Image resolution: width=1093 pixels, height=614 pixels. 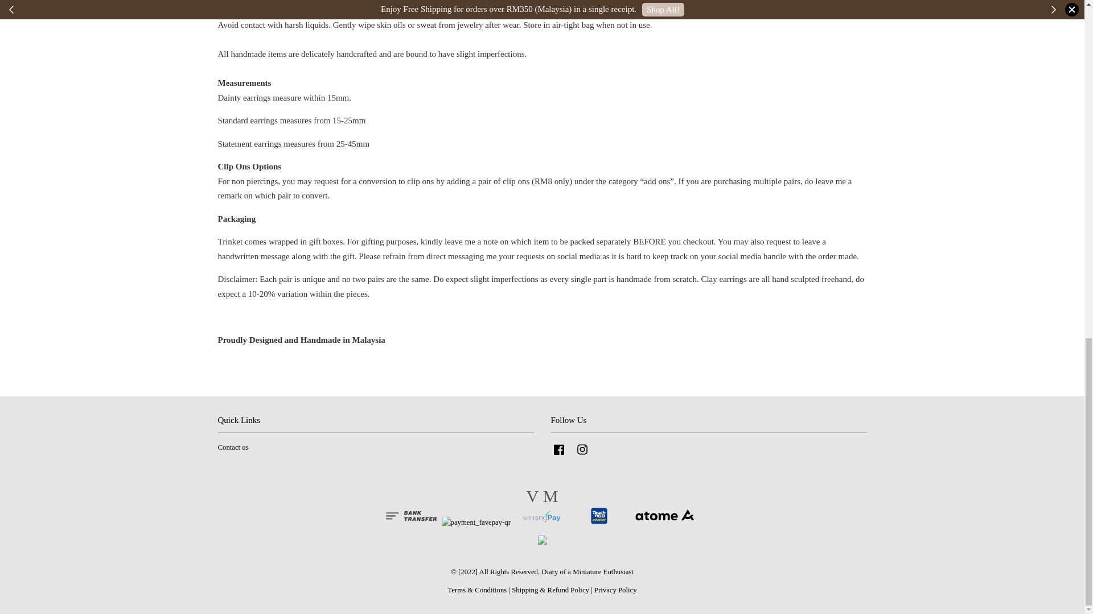 I want to click on icon-facebook, so click(x=559, y=449).